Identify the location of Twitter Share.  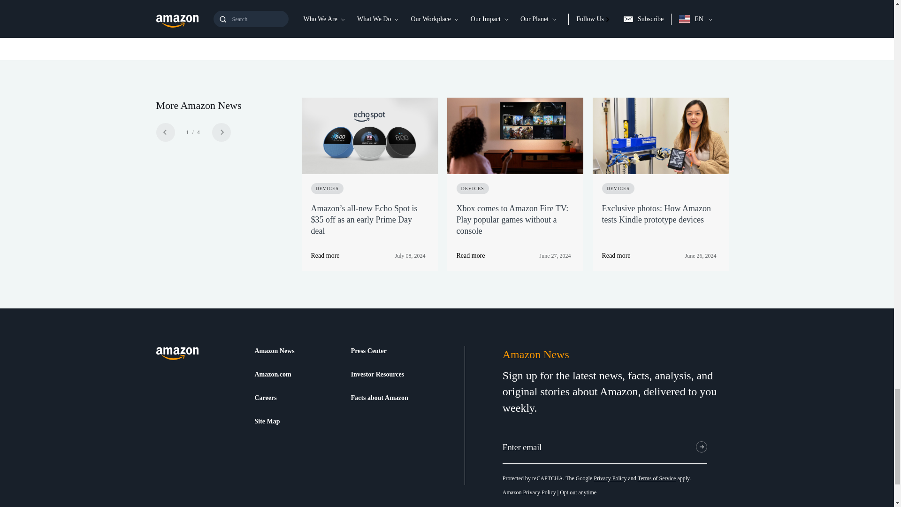
(215, 505).